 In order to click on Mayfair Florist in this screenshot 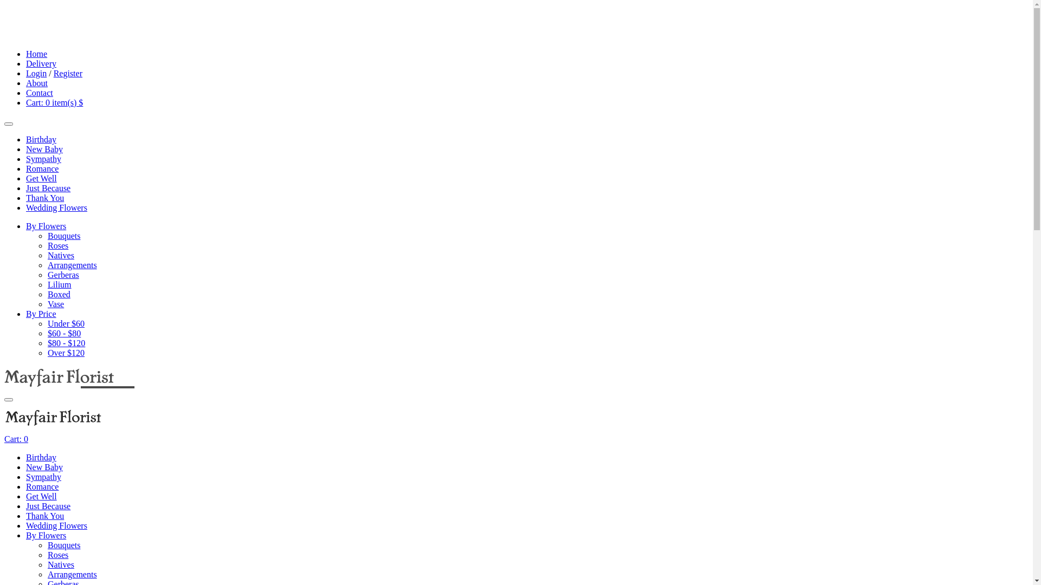, I will do `click(82, 36)`.